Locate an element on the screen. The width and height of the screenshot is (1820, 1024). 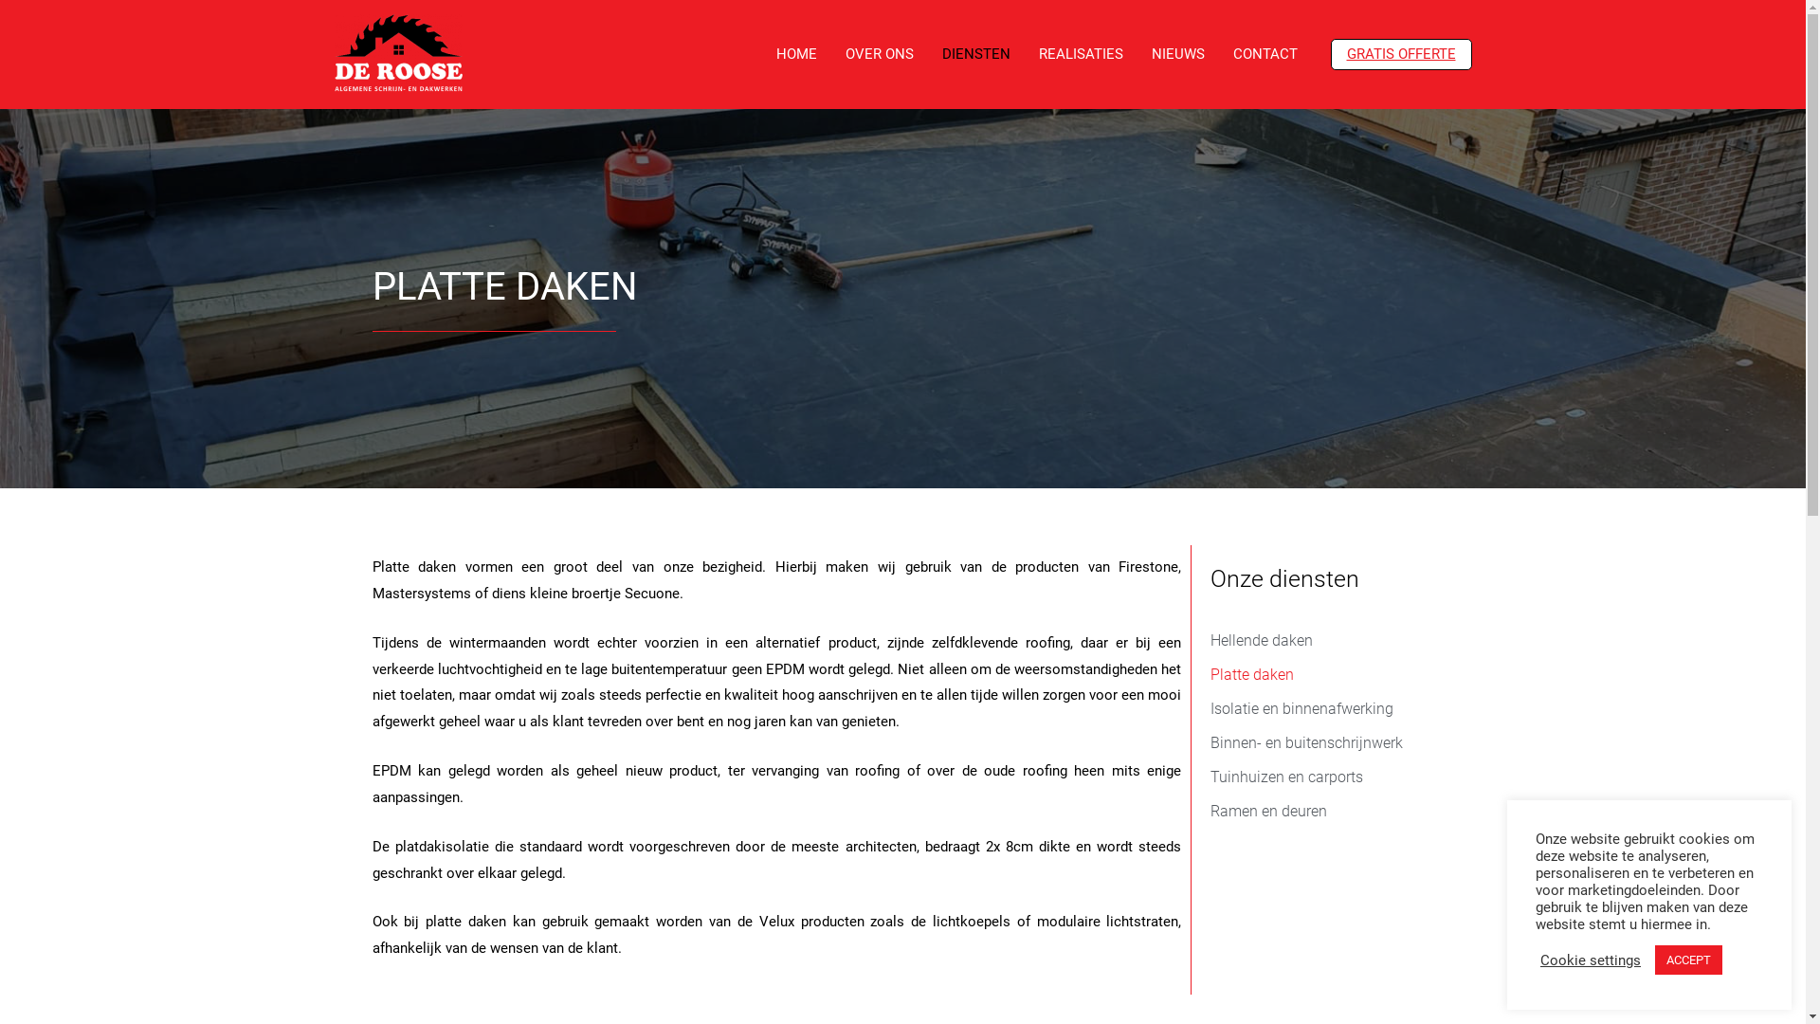
Platte daken is located at coordinates (1316, 675).